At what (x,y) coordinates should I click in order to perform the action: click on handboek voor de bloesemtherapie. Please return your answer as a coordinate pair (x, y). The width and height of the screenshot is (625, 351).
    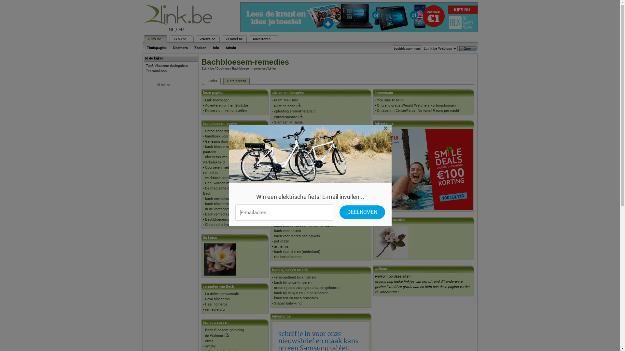
    Looking at the image, I should click on (233, 136).